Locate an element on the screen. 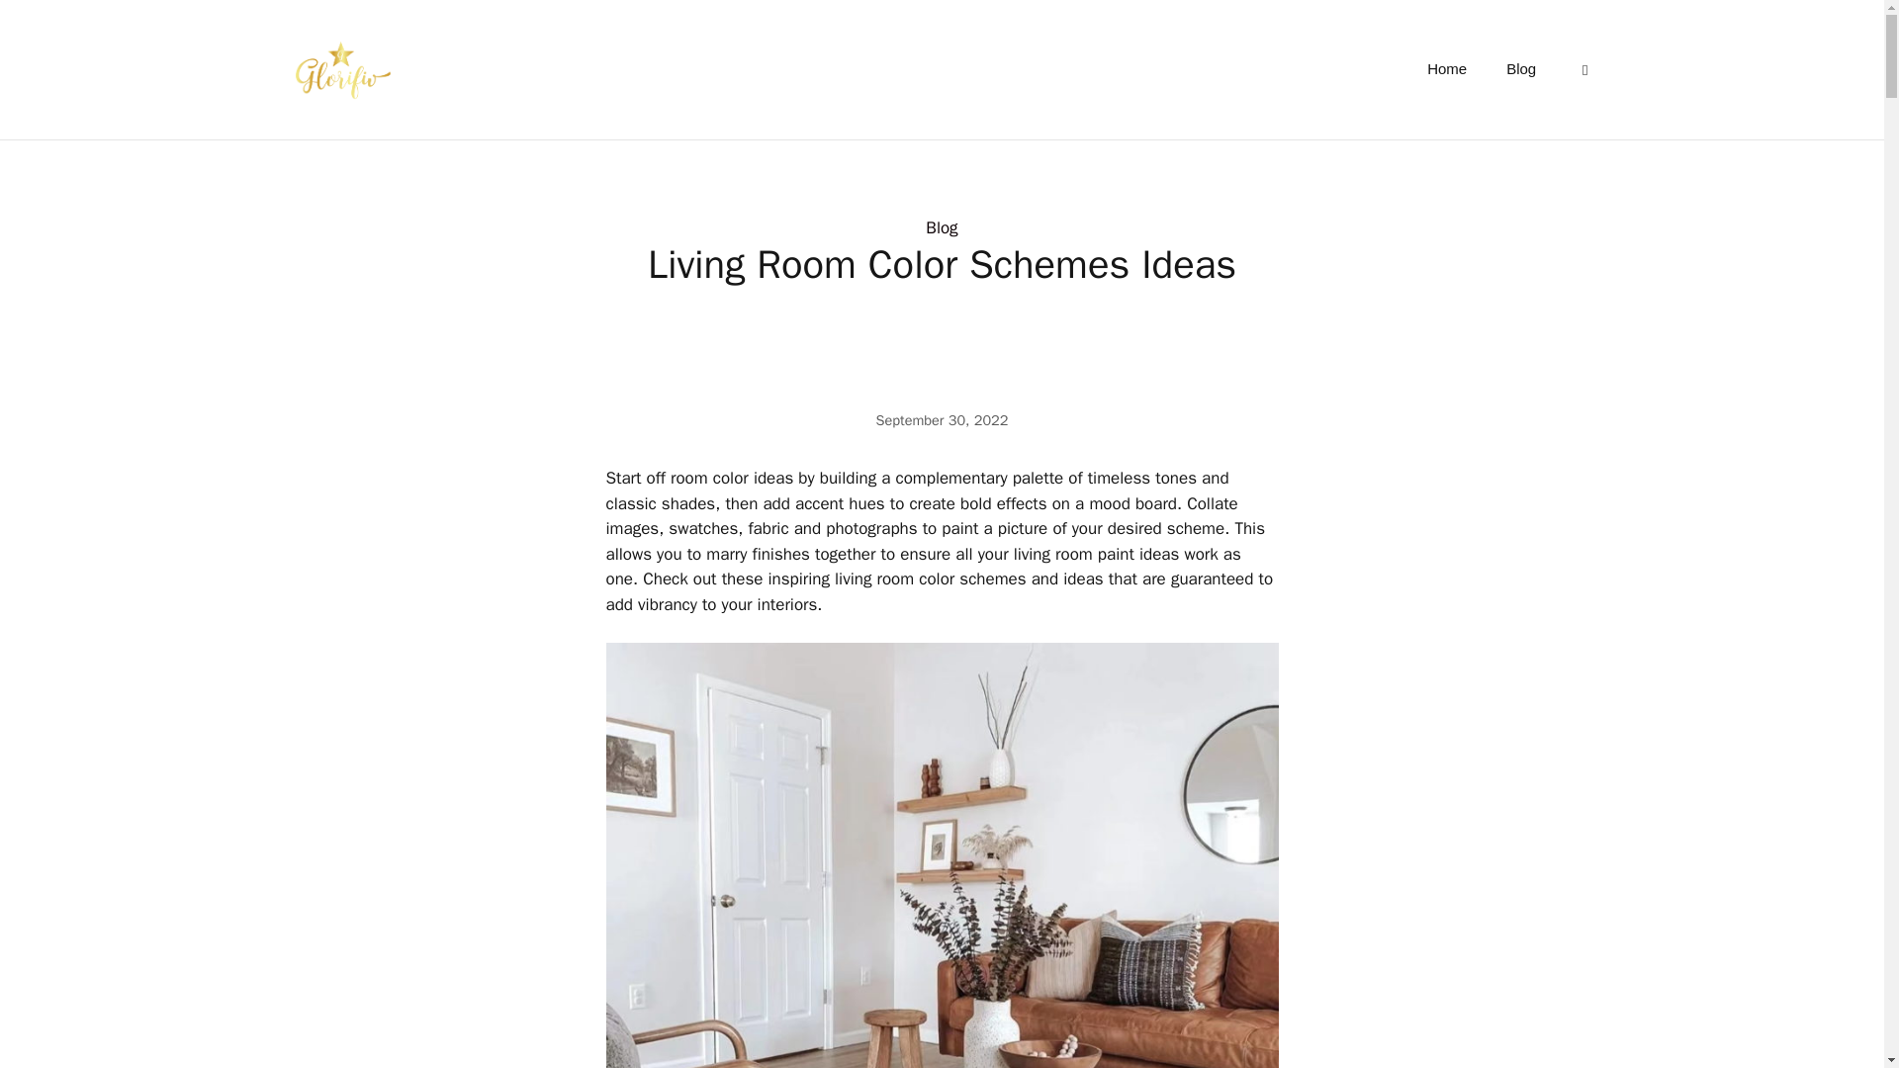  9:38 am is located at coordinates (942, 419).